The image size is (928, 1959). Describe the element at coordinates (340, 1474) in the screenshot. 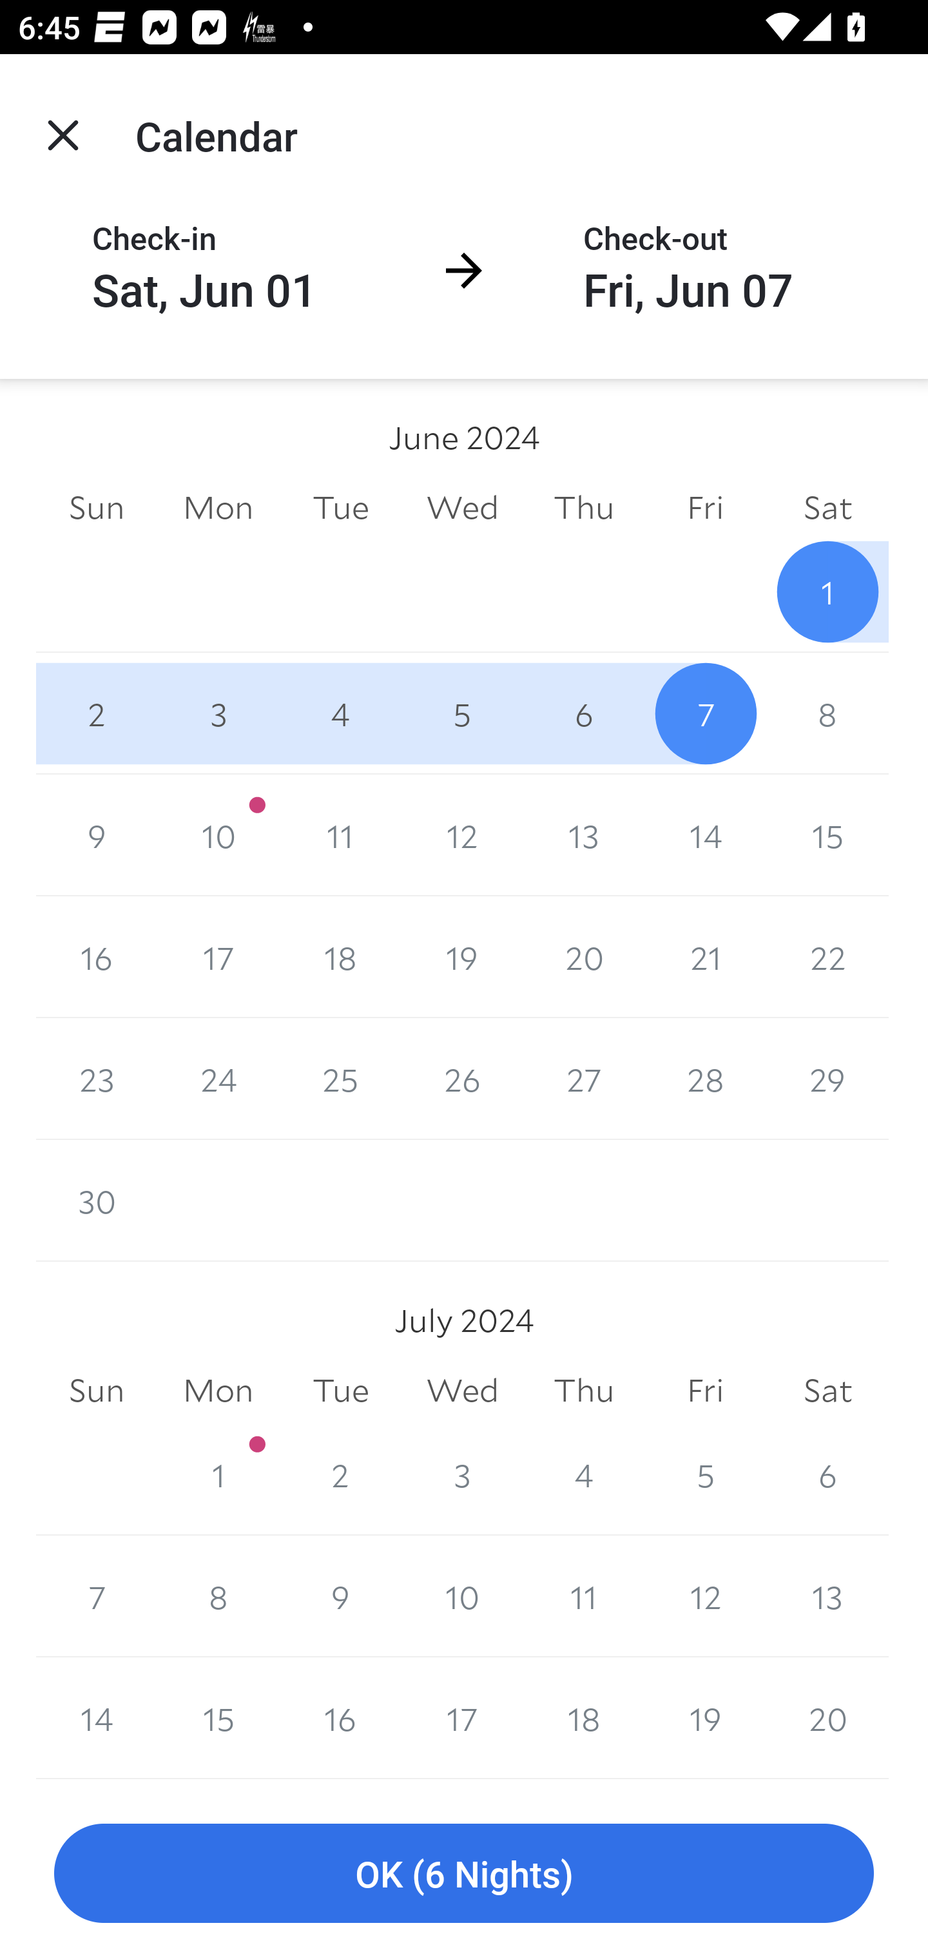

I see `2 2 July 2024` at that location.